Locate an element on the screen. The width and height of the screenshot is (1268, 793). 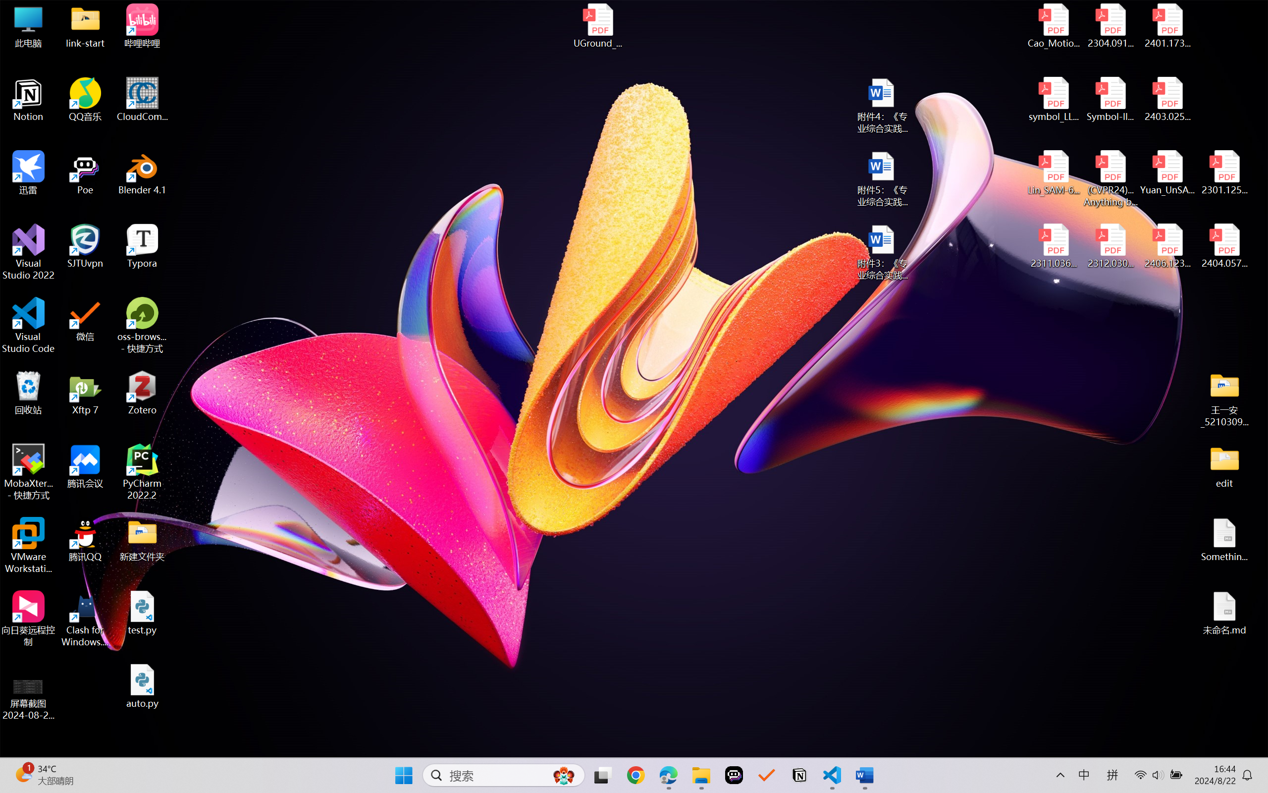
2404.05719v1.pdf is located at coordinates (1224, 246).